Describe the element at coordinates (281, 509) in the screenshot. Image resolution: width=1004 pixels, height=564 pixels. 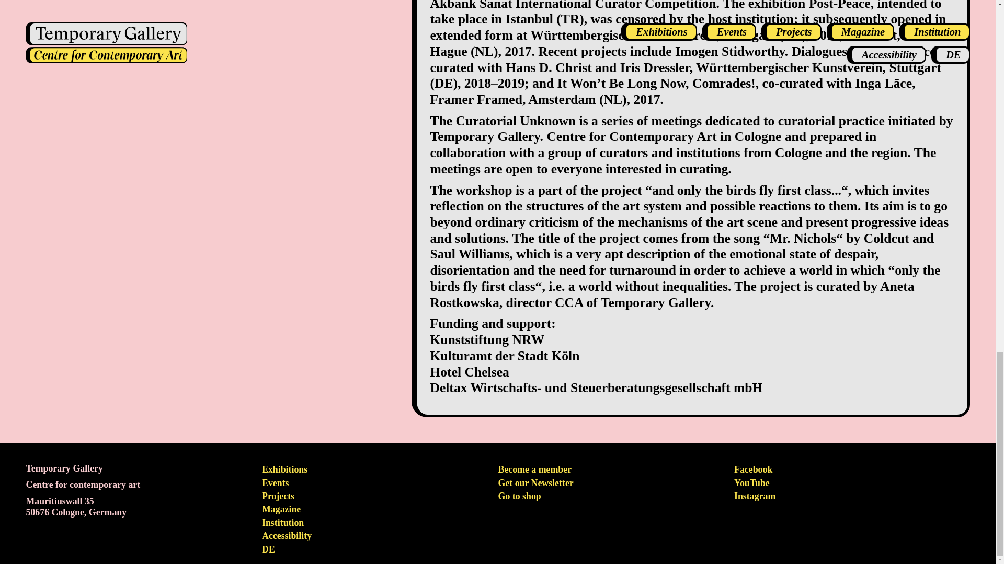
I see `Magazine` at that location.